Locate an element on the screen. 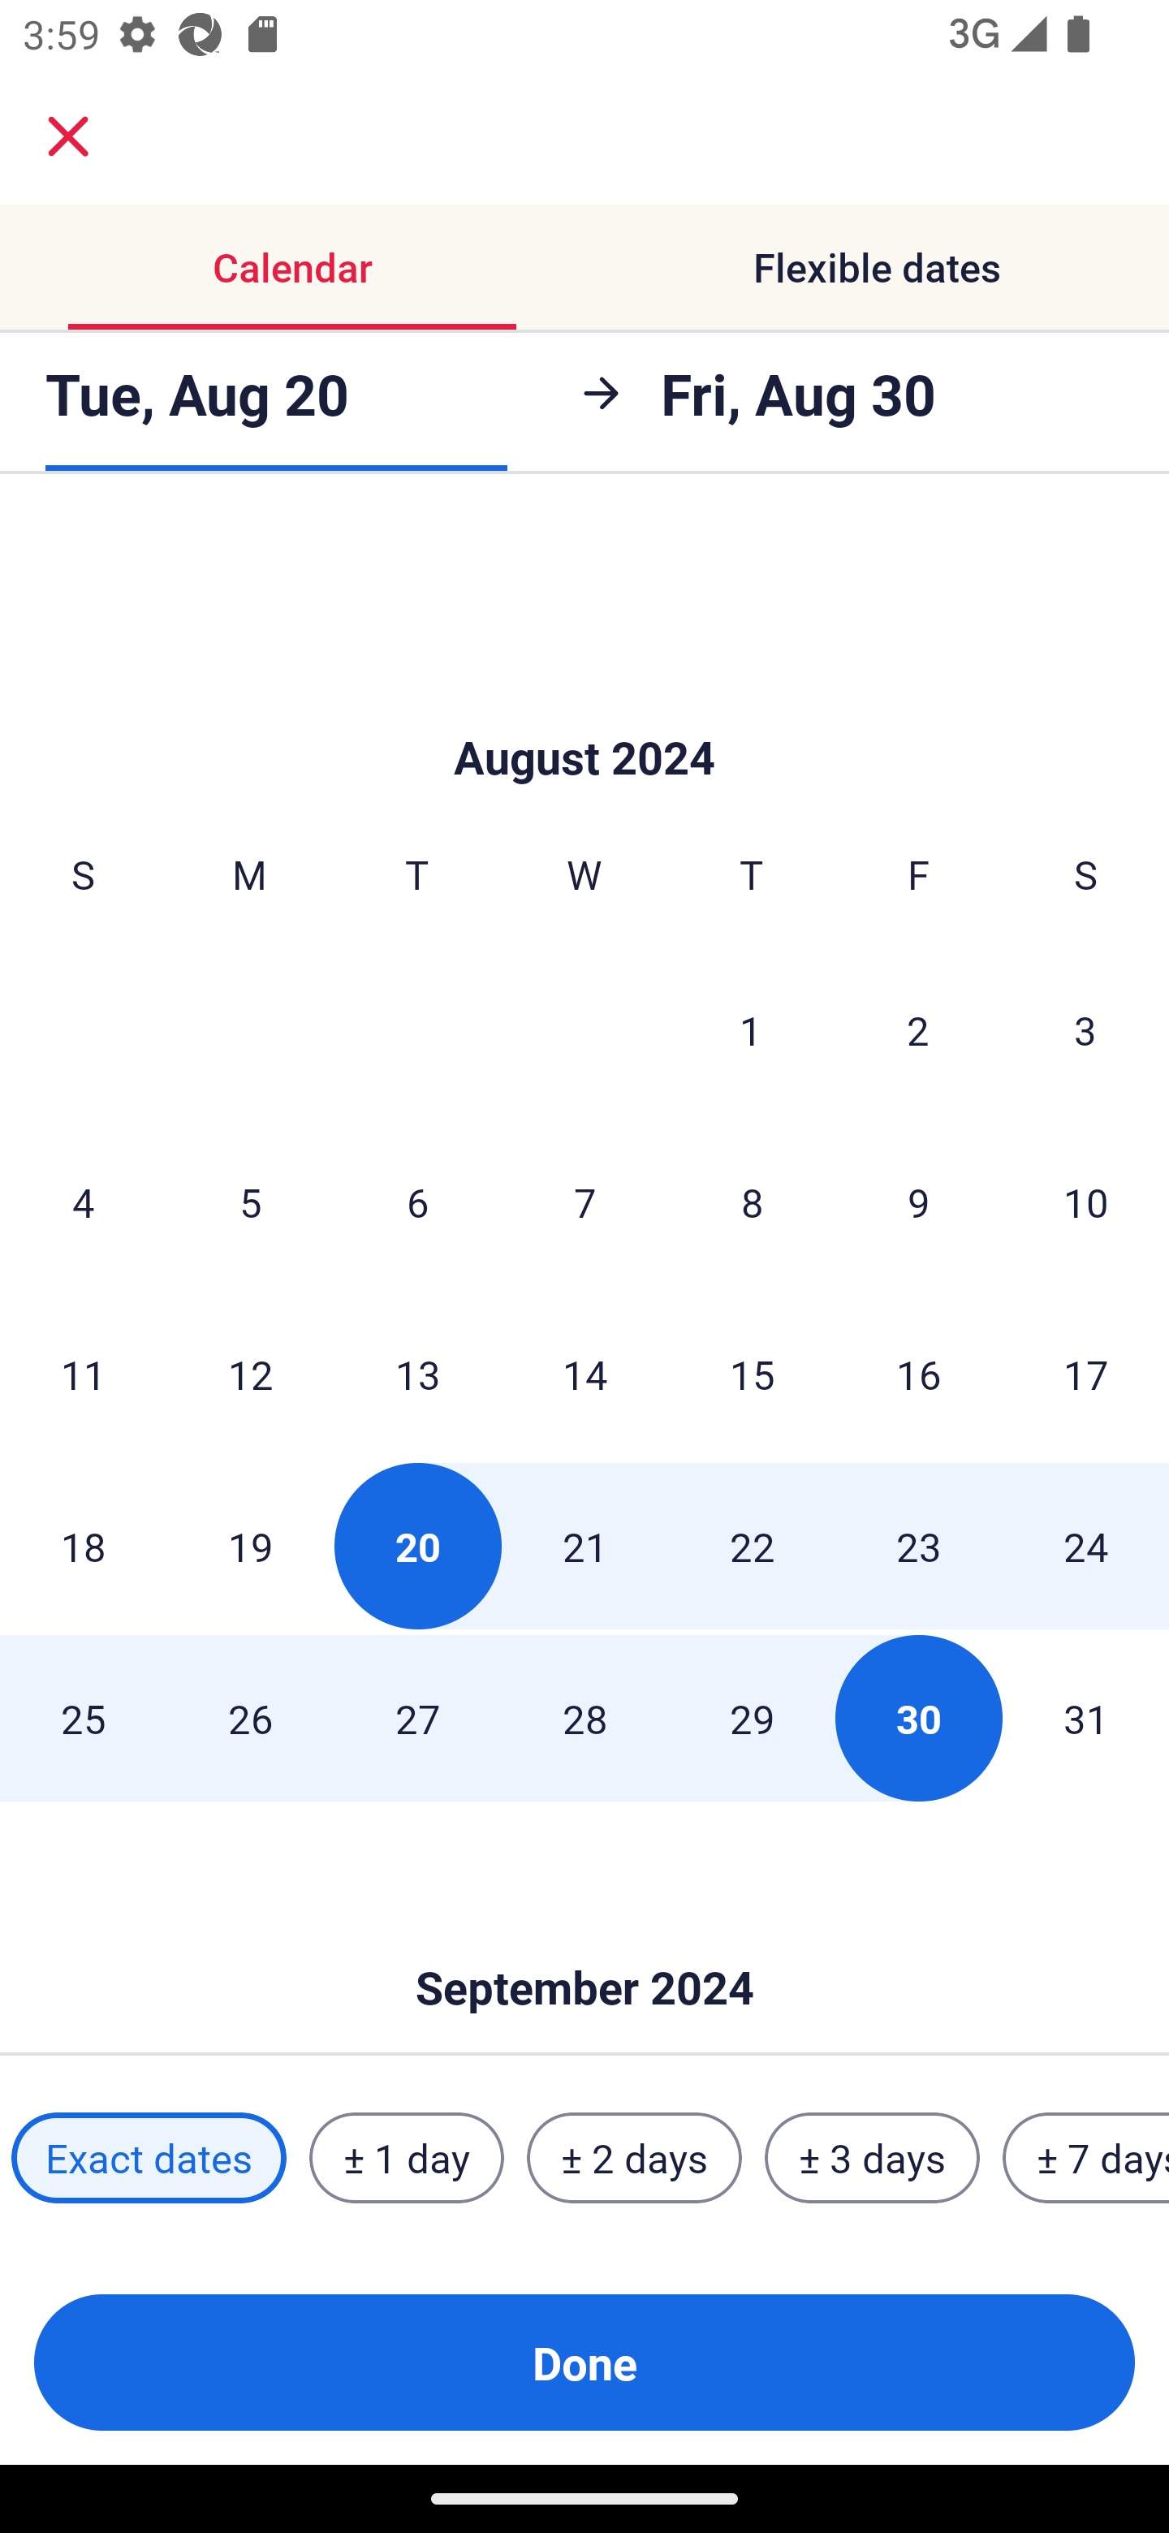 Image resolution: width=1169 pixels, height=2533 pixels. 2 Friday, August 2, 2024 is located at coordinates (918, 1029).